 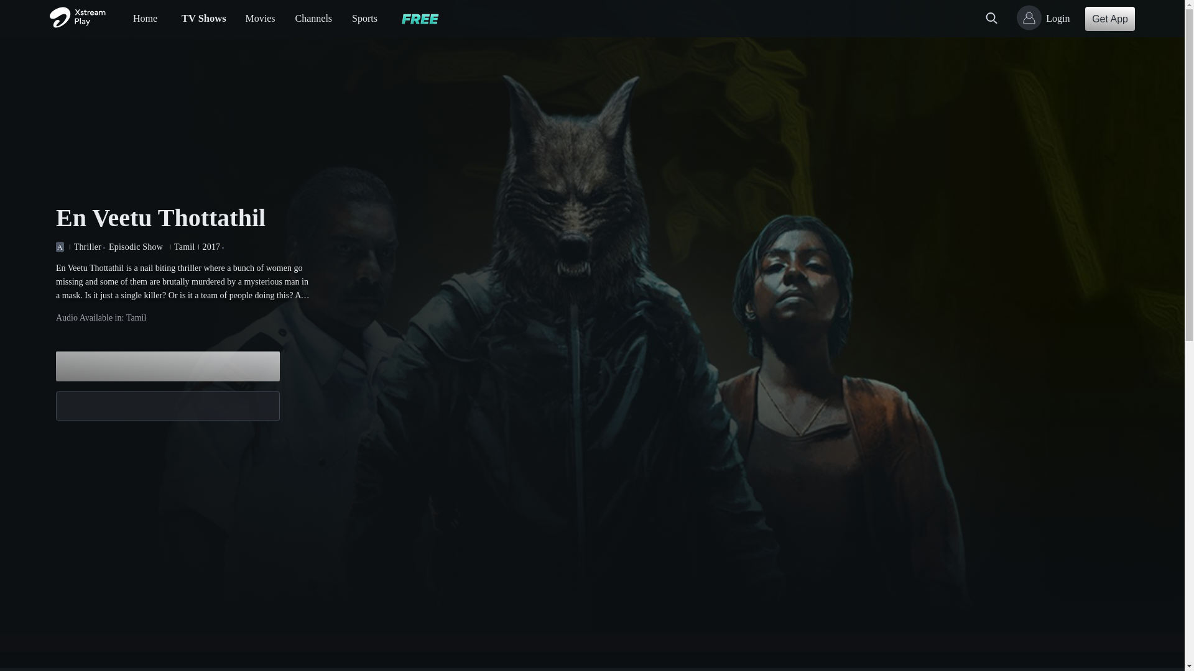 What do you see at coordinates (313, 17) in the screenshot?
I see `Channels` at bounding box center [313, 17].